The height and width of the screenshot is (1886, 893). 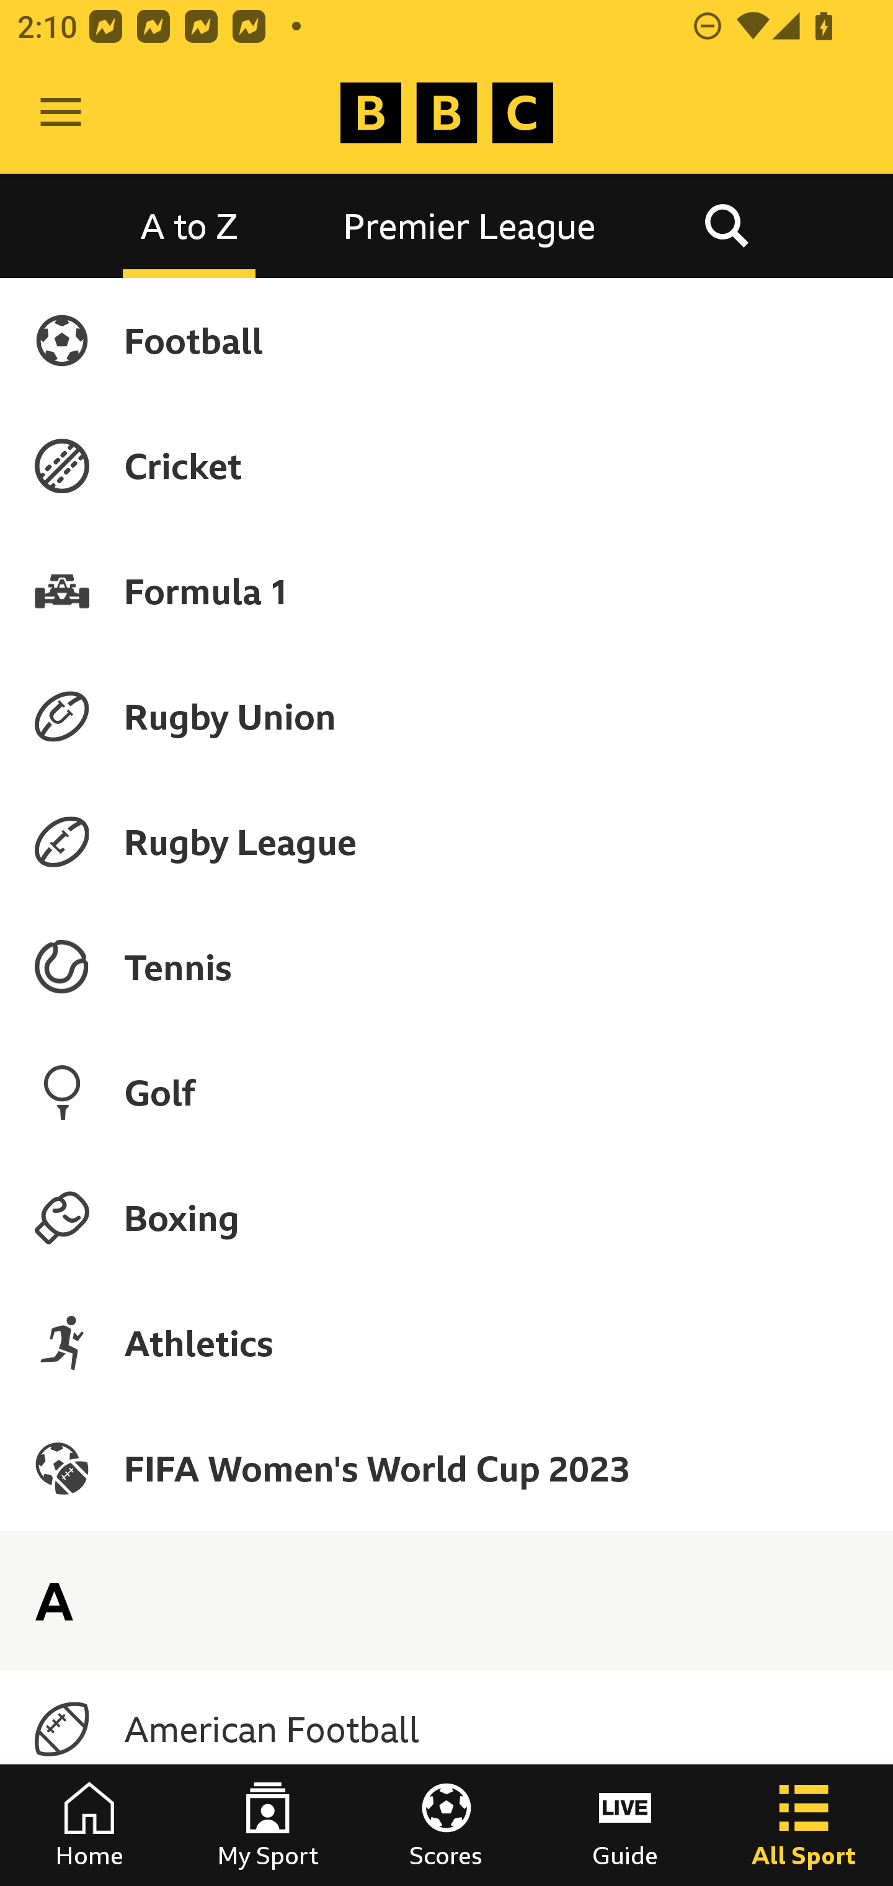 I want to click on Athletics, so click(x=446, y=1343).